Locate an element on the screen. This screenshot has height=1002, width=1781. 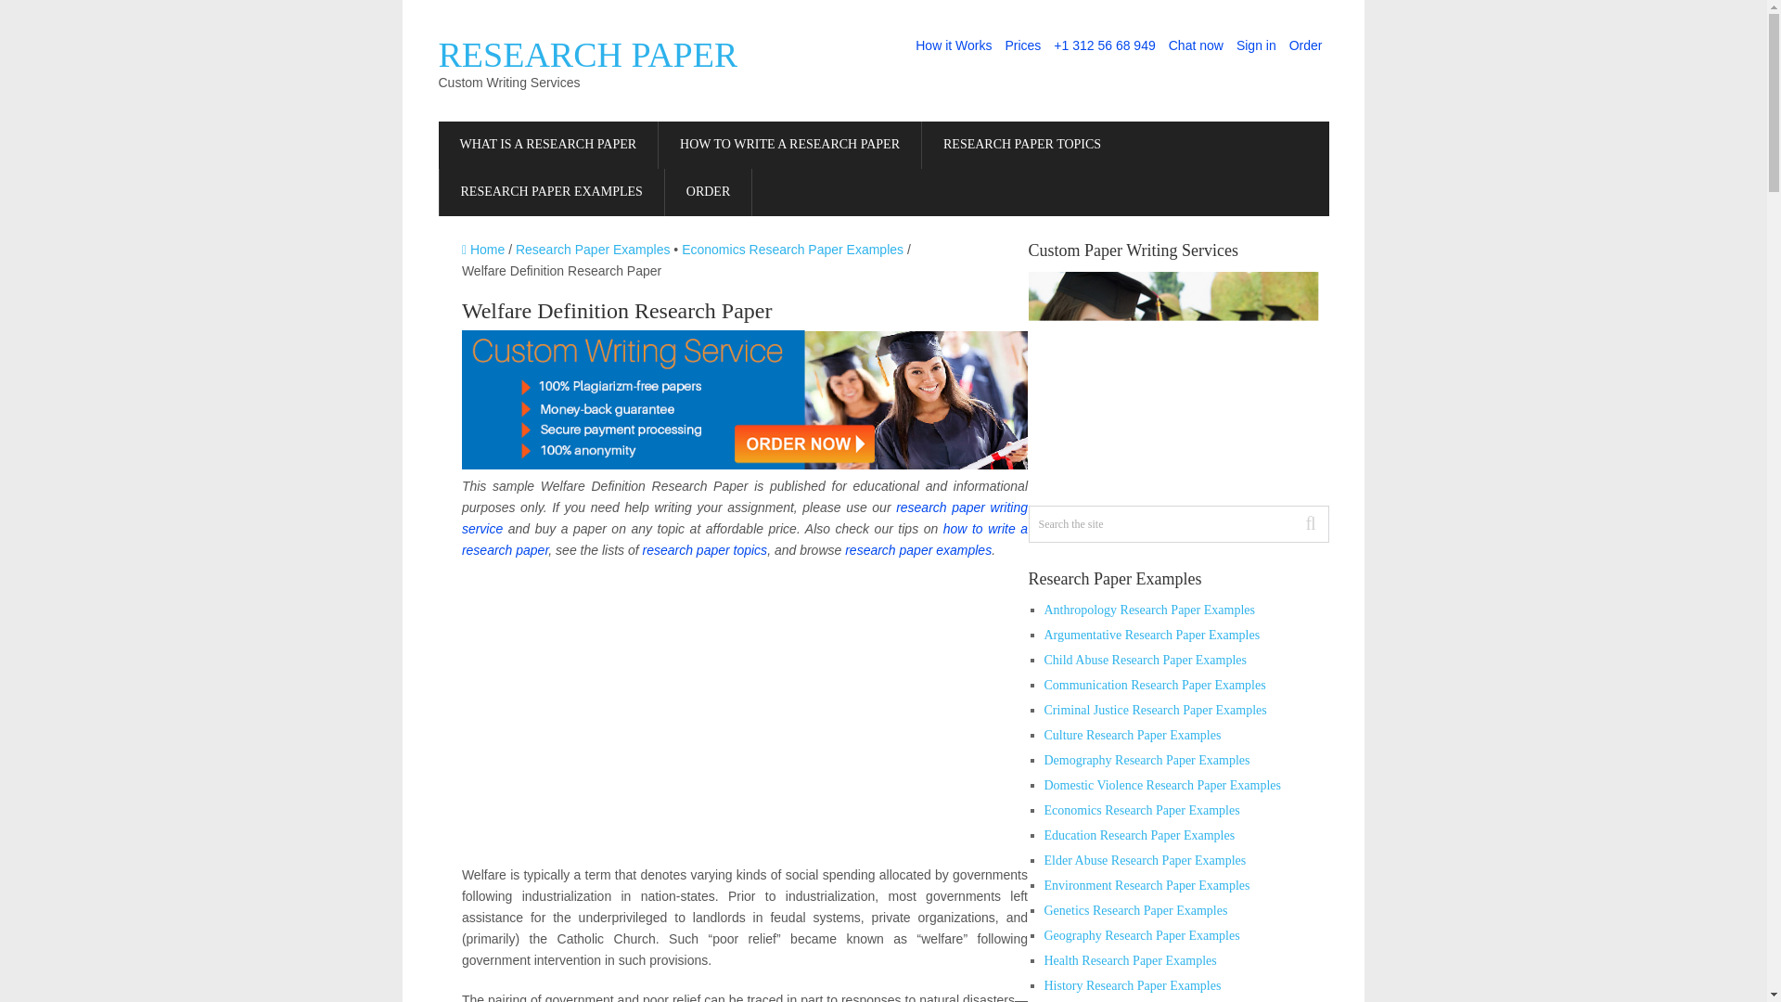
Chat now is located at coordinates (1197, 45).